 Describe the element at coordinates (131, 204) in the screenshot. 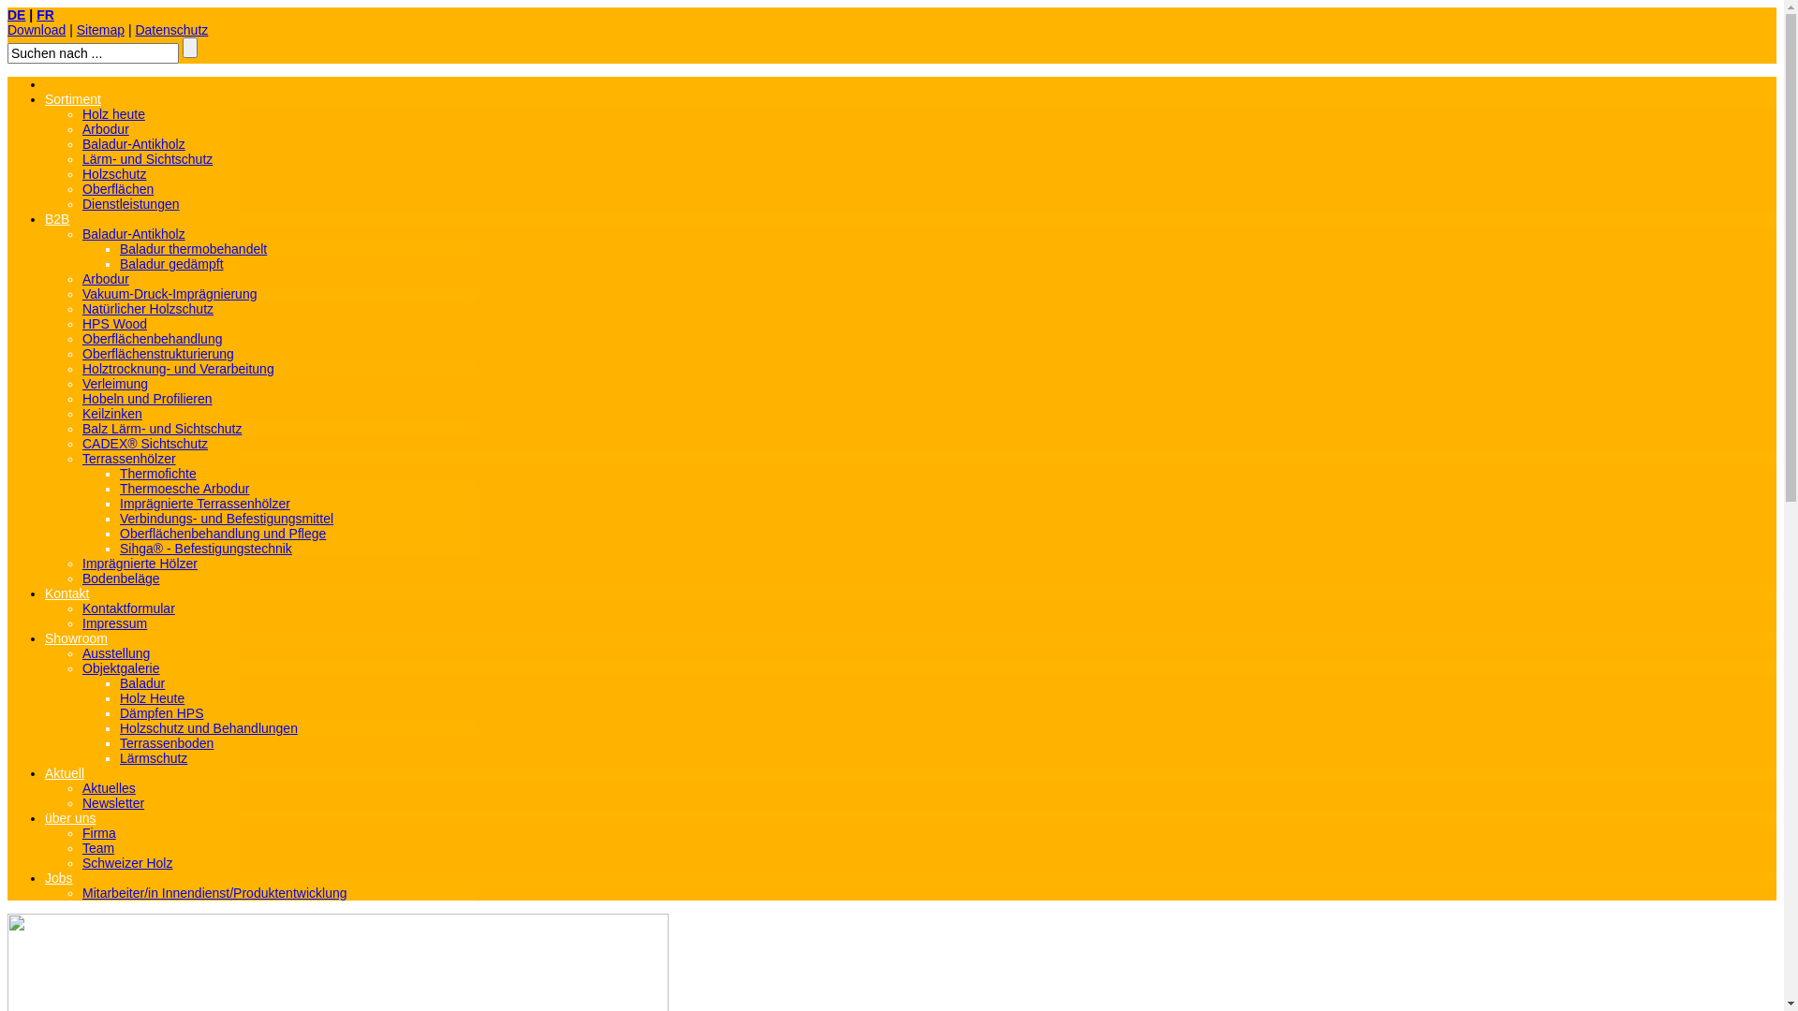

I see `Dienstleistungen` at that location.